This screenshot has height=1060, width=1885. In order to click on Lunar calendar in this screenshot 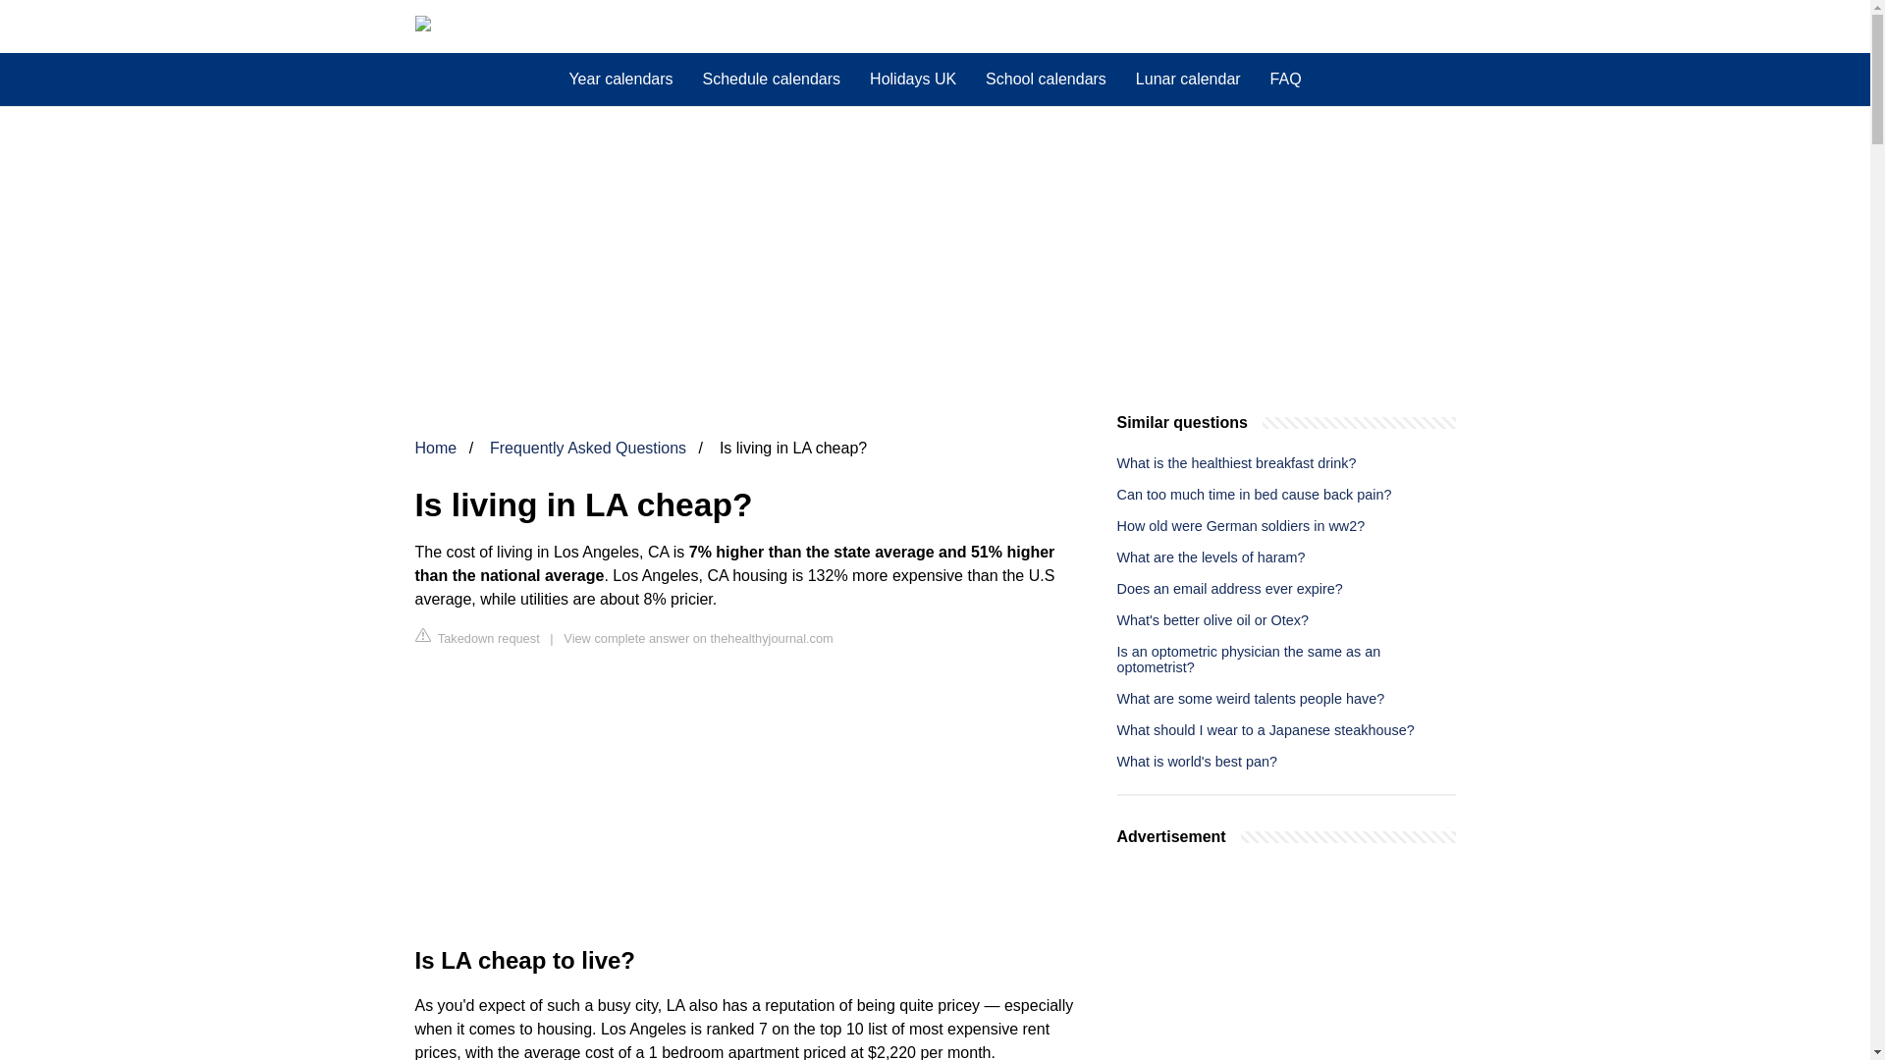, I will do `click(1188, 79)`.